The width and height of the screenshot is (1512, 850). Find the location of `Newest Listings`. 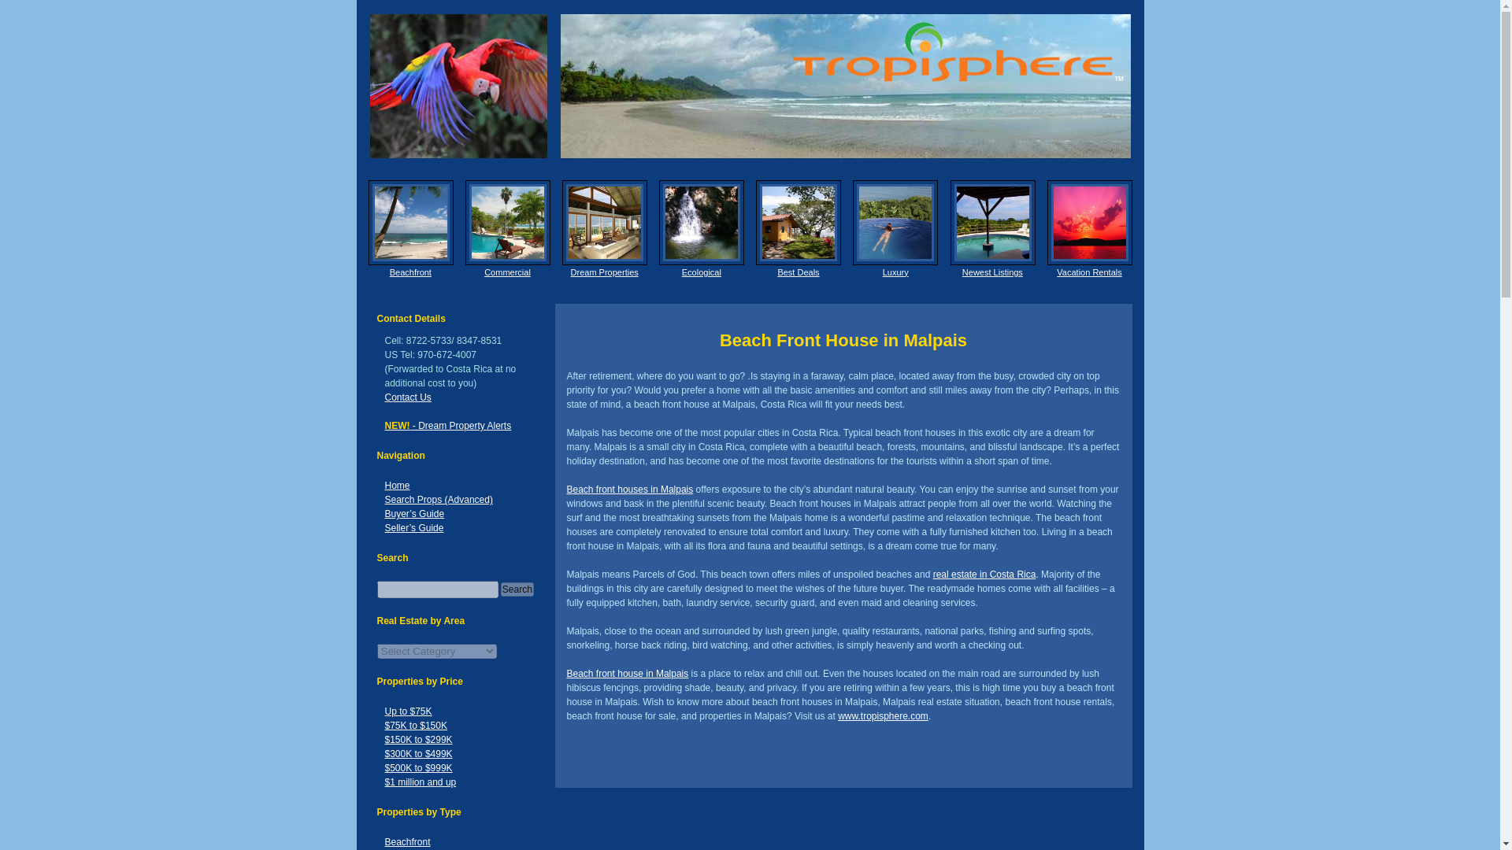

Newest Listings is located at coordinates (992, 272).